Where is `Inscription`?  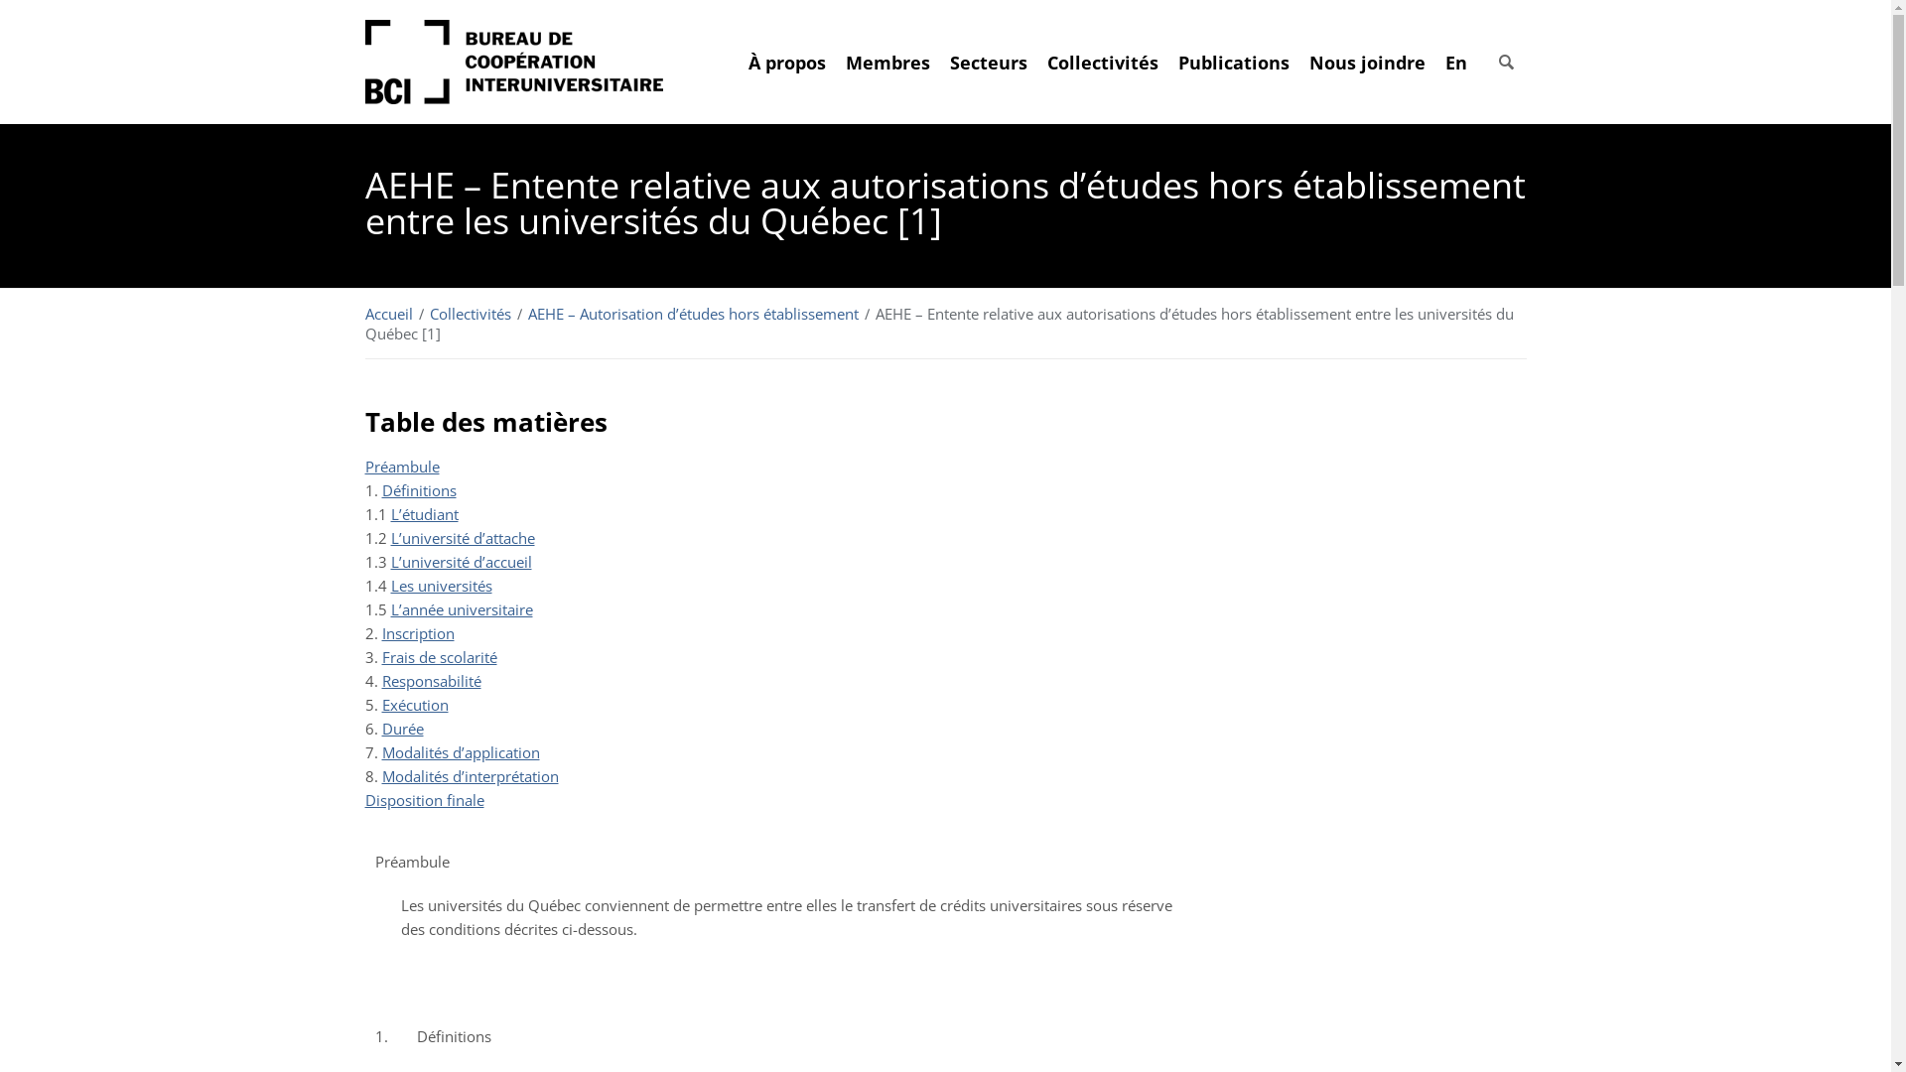 Inscription is located at coordinates (417, 633).